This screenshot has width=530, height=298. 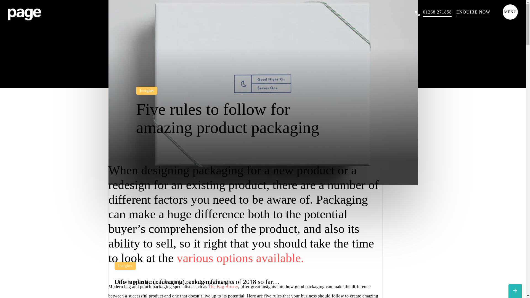 I want to click on The Bag Broker, so click(x=223, y=286).